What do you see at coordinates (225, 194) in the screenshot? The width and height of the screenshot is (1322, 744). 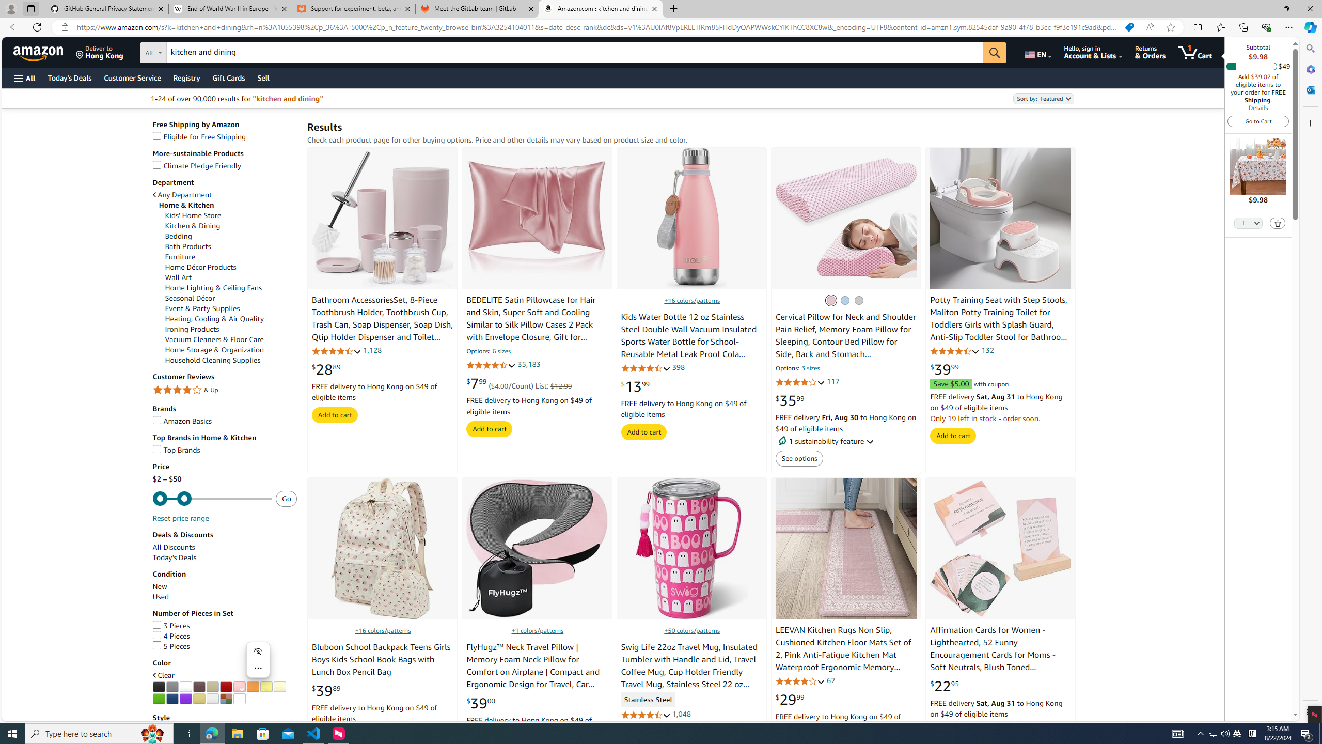 I see `Any Department` at bounding box center [225, 194].